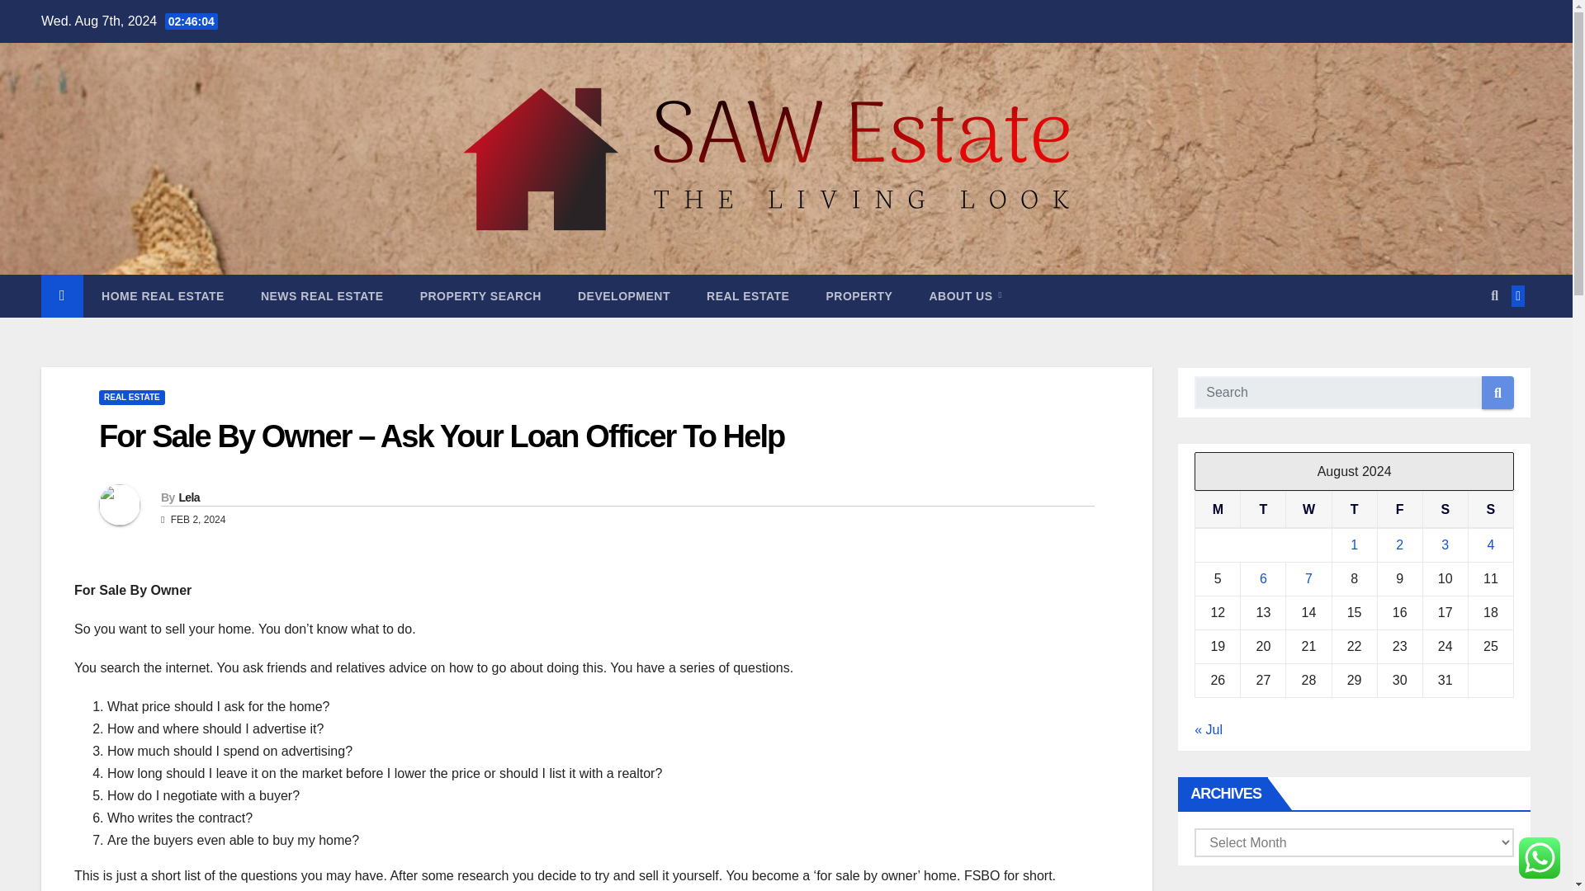 The height and width of the screenshot is (891, 1585). What do you see at coordinates (623, 295) in the screenshot?
I see `DEVELOPMENT` at bounding box center [623, 295].